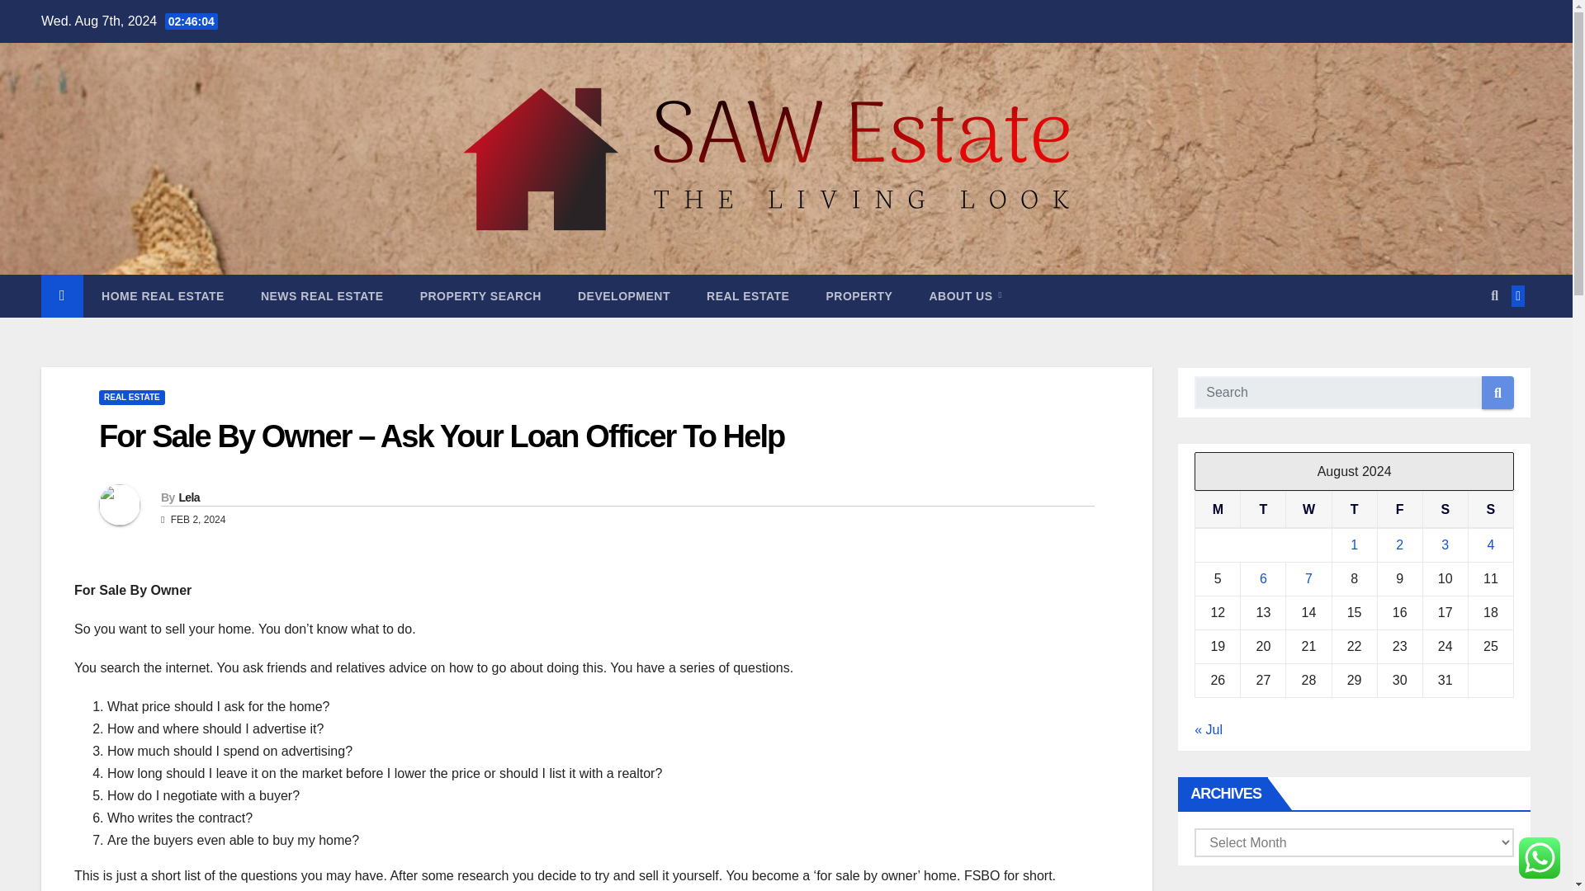 The height and width of the screenshot is (891, 1585). What do you see at coordinates (623, 295) in the screenshot?
I see `DEVELOPMENT` at bounding box center [623, 295].